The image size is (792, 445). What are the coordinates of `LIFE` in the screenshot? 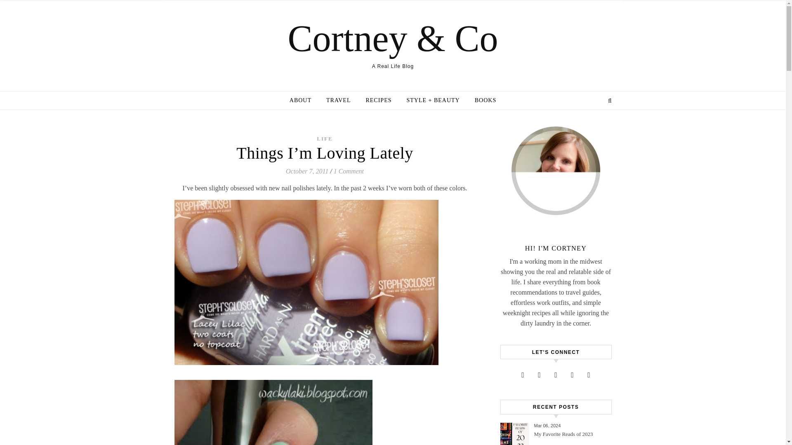 It's located at (325, 138).